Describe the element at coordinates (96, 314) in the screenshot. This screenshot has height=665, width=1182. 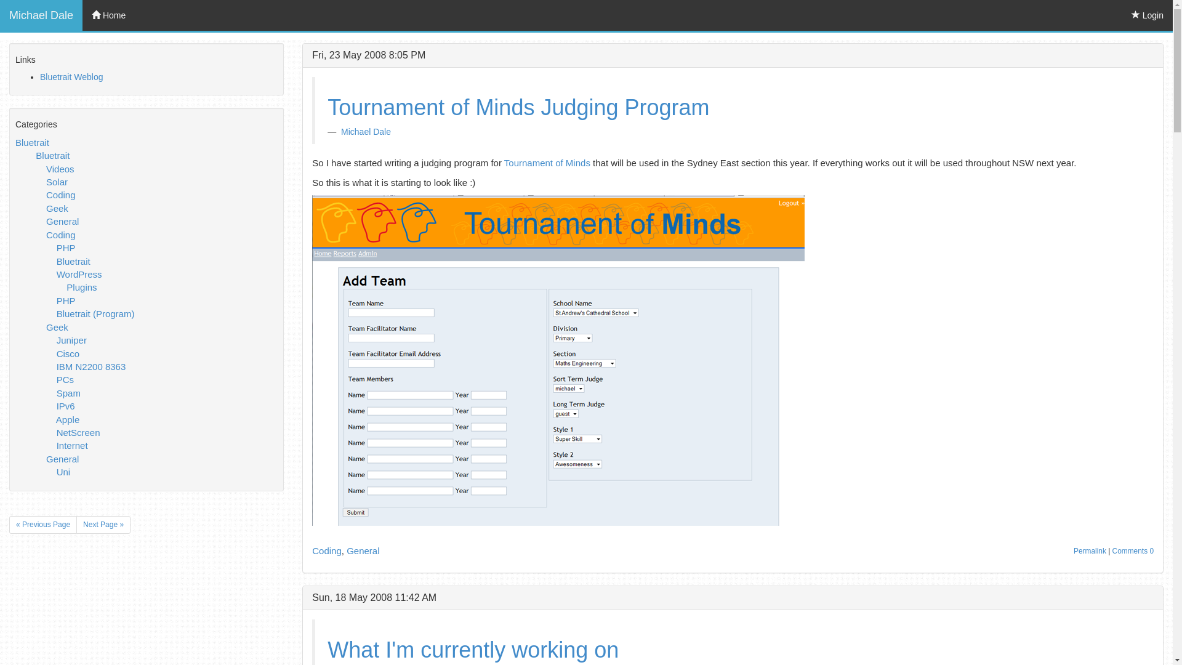
I see `Bluetrait (Program)` at that location.